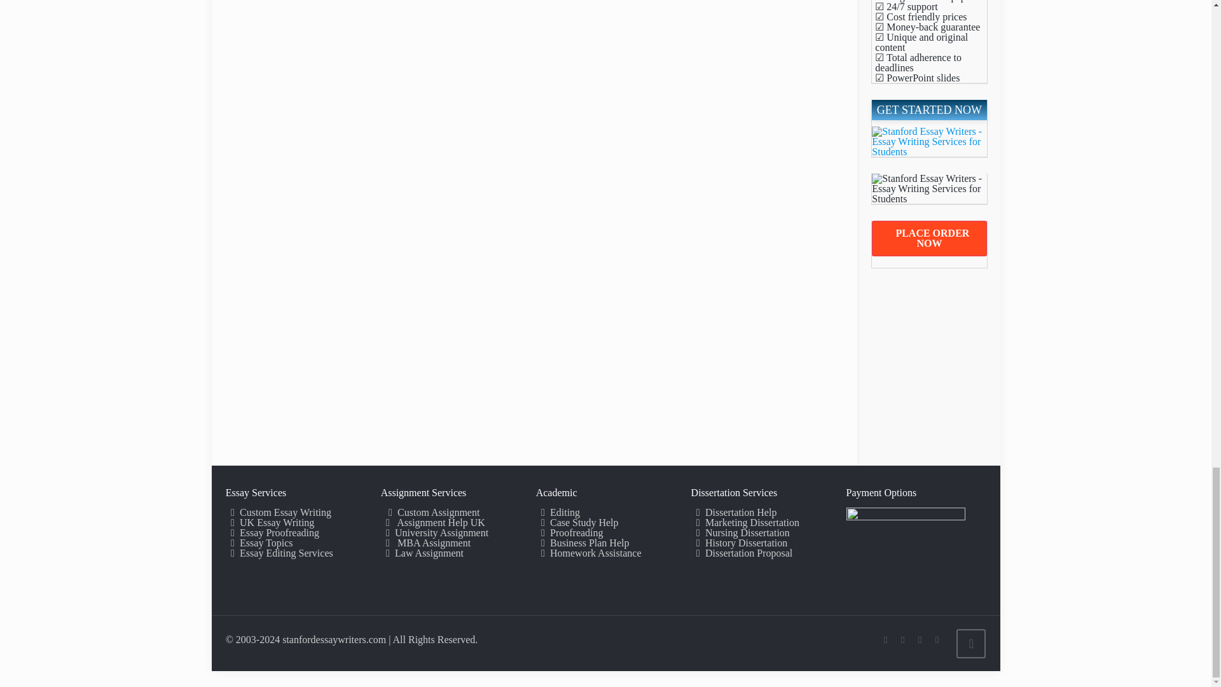 Image resolution: width=1221 pixels, height=687 pixels. I want to click on Twitter, so click(920, 640).